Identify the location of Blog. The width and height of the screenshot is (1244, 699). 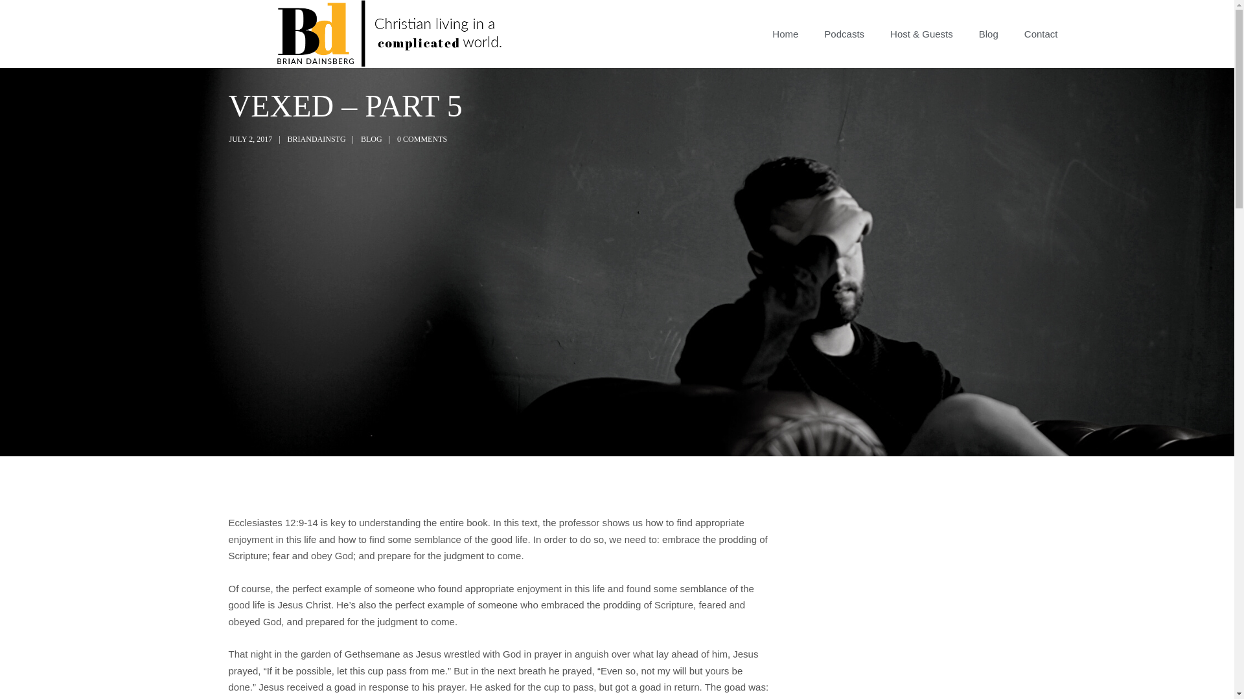
(989, 34).